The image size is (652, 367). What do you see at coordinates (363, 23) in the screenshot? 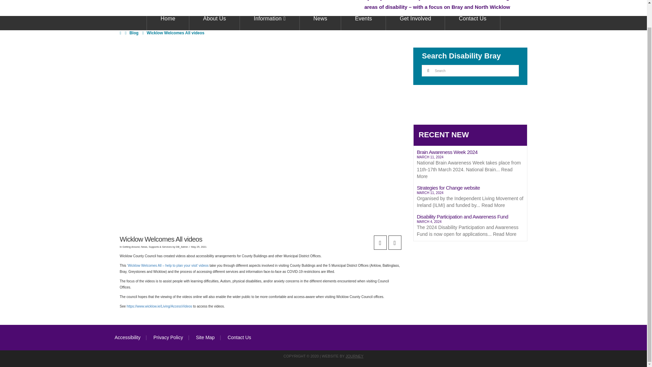
I see `Events` at bounding box center [363, 23].